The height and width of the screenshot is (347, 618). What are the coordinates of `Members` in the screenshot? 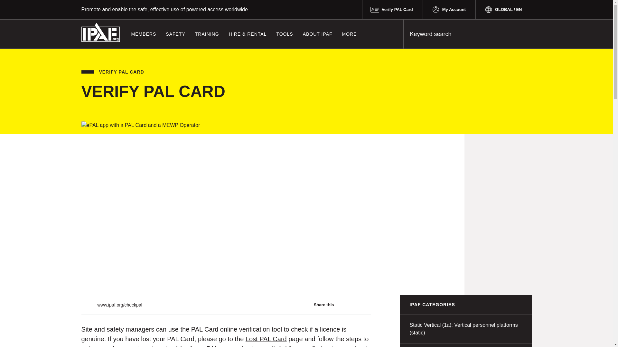 It's located at (143, 34).